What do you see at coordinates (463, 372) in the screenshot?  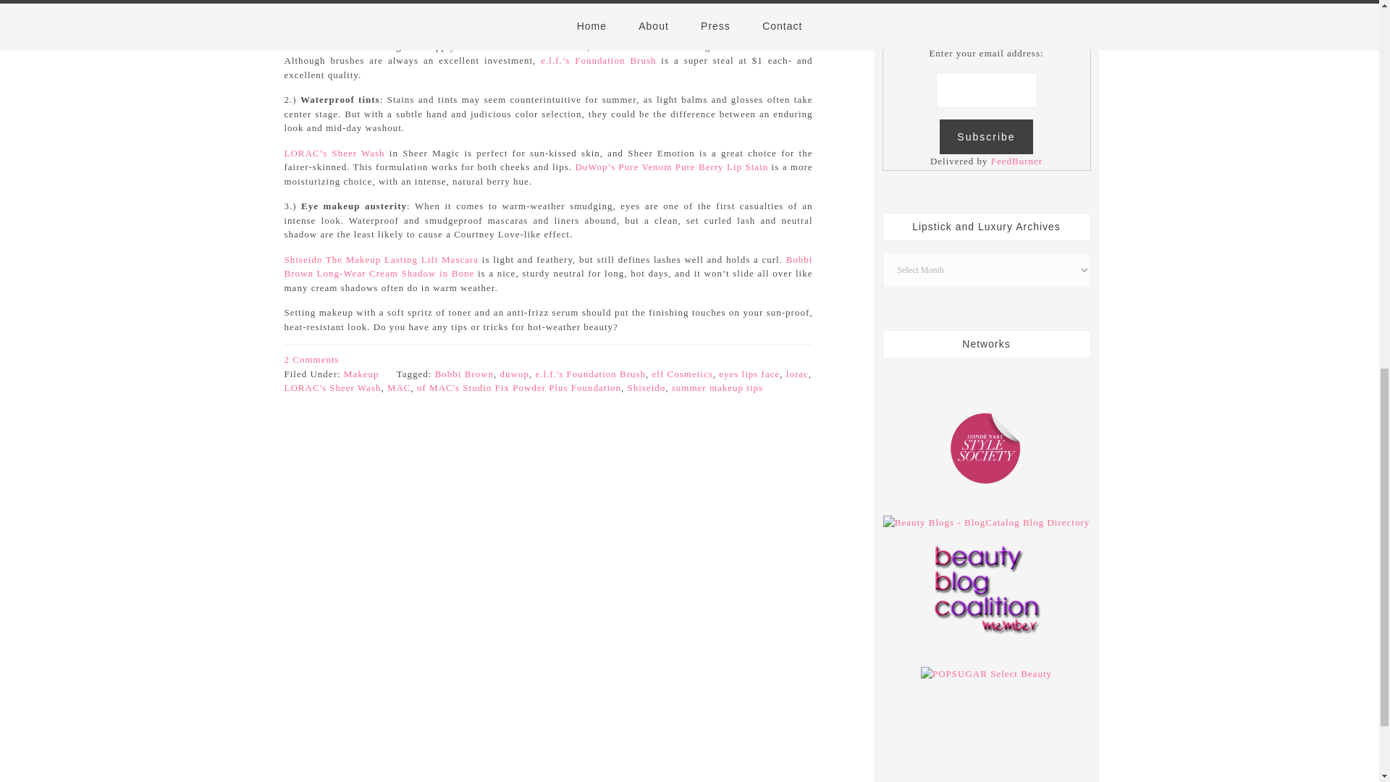 I see `Bobbi Brown` at bounding box center [463, 372].